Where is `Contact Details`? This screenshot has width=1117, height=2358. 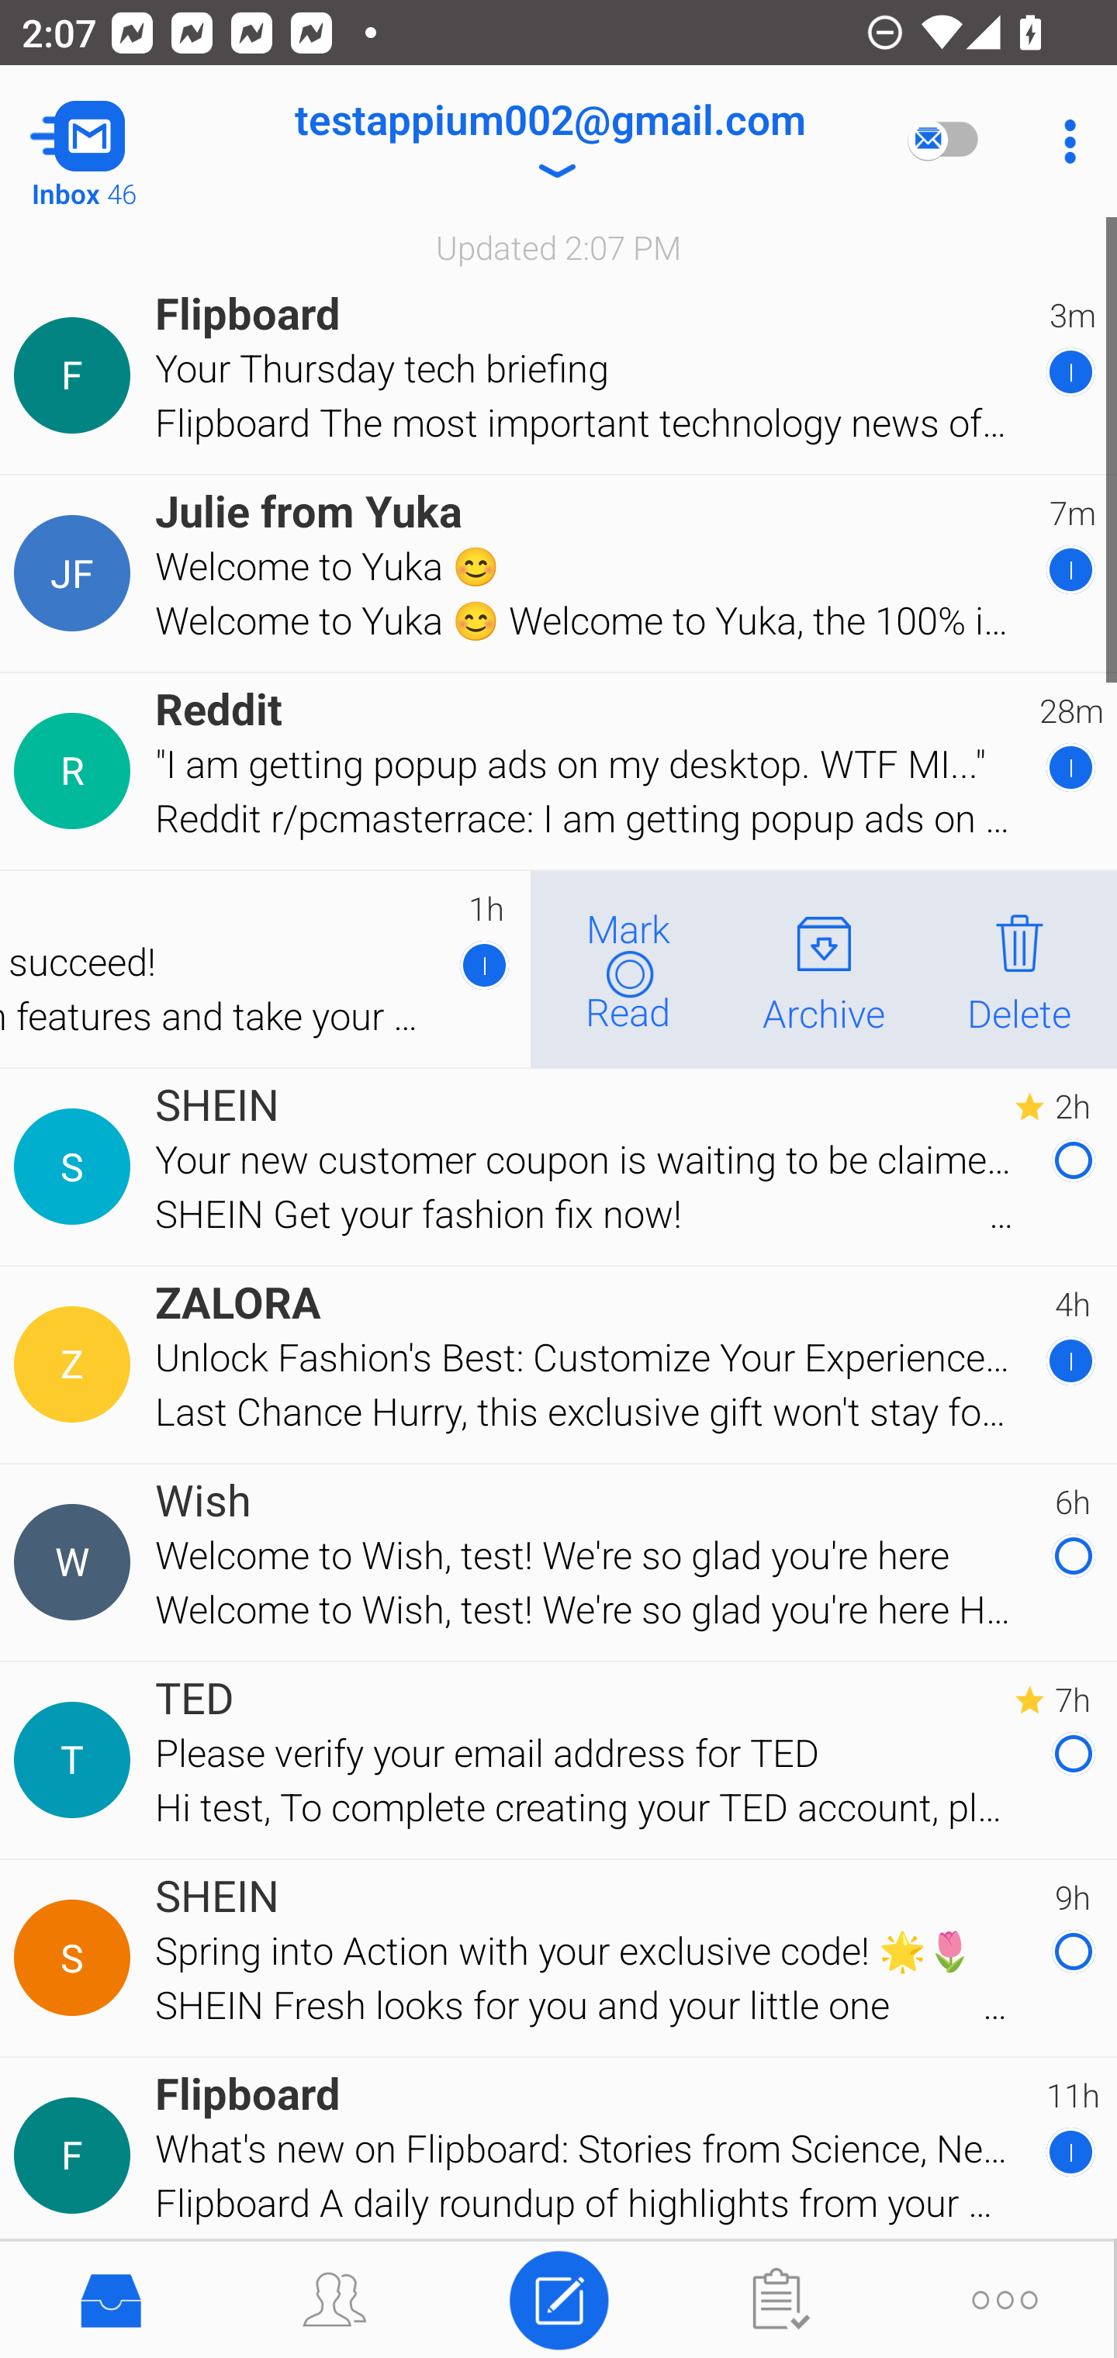
Contact Details is located at coordinates (76, 1562).